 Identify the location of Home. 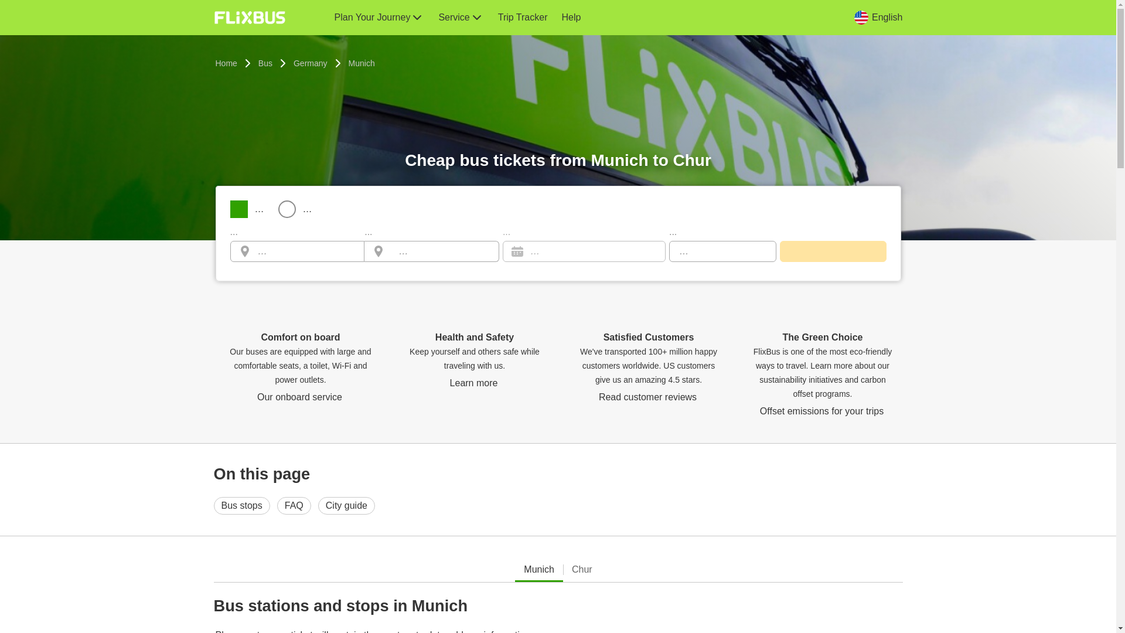
(226, 63).